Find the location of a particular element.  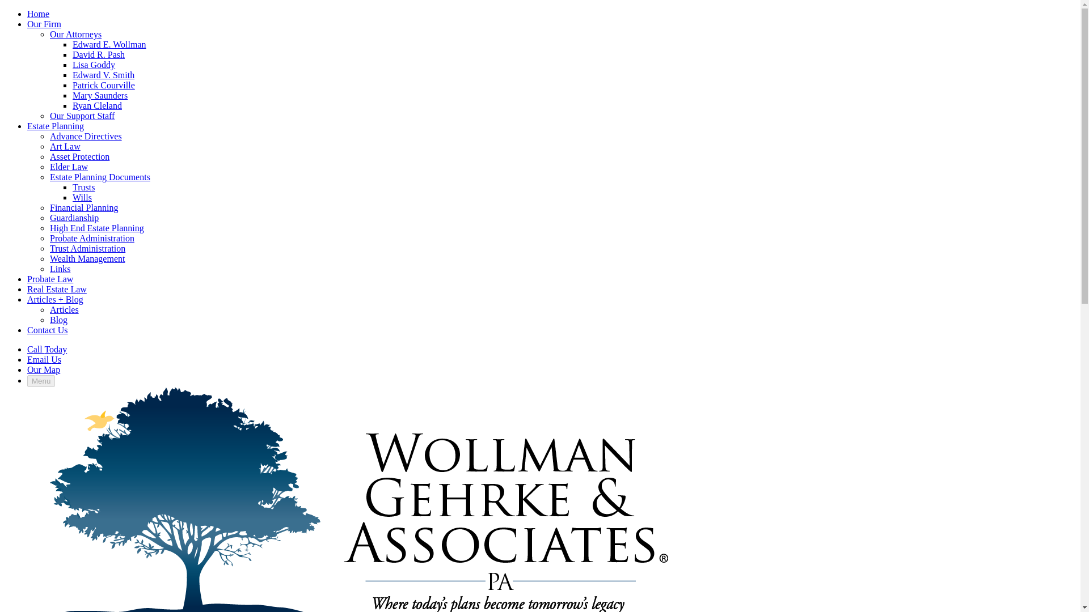

Edward V. Smith is located at coordinates (103, 75).